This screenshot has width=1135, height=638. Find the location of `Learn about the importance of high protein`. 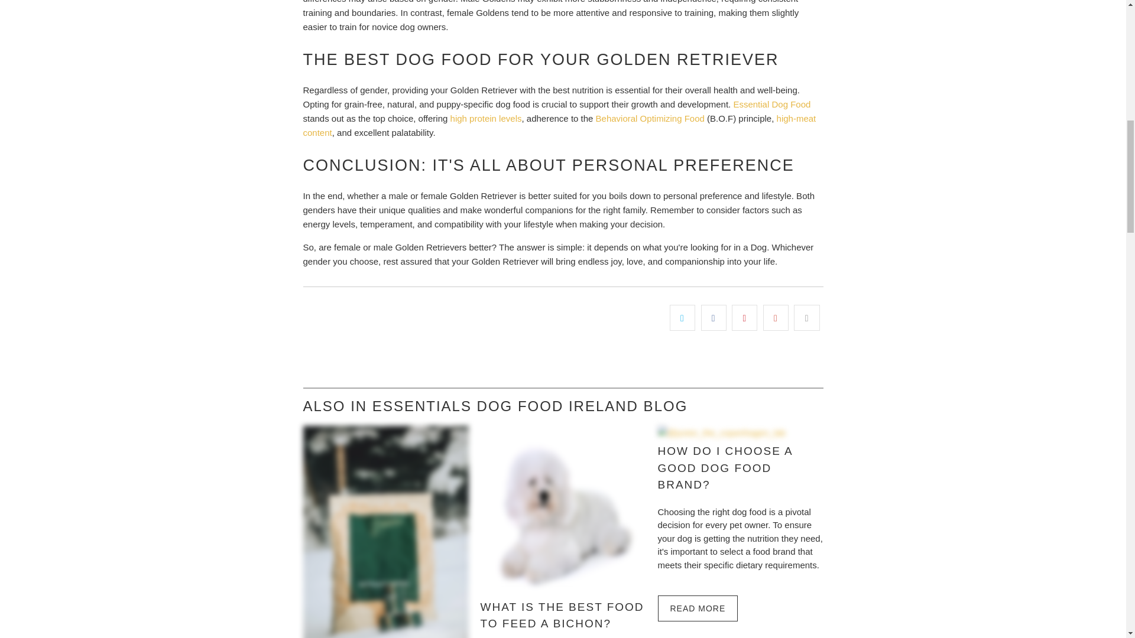

Learn about the importance of high protein is located at coordinates (486, 118).